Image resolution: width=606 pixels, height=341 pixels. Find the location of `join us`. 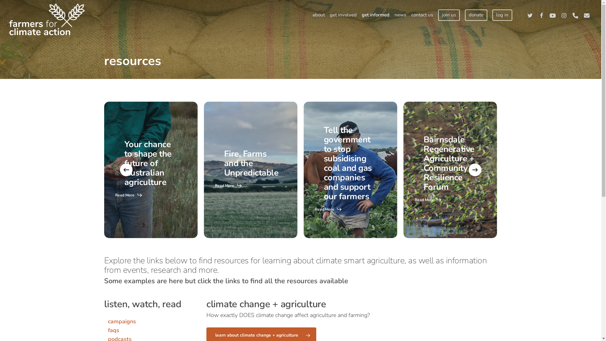

join us is located at coordinates (449, 15).